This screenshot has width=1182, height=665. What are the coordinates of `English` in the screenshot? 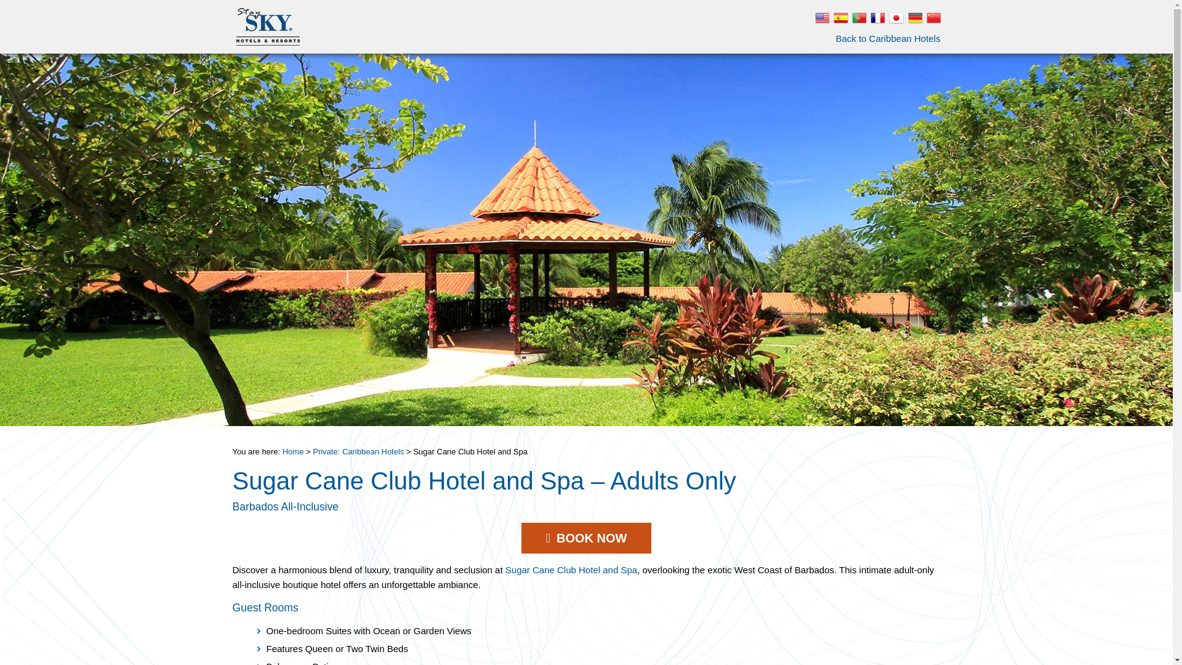 It's located at (838, 18).